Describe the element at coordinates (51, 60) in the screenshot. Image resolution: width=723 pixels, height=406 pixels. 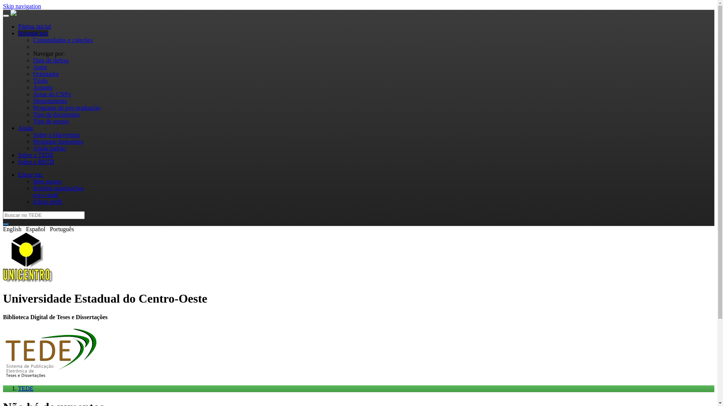
I see `Data de defesa` at that location.